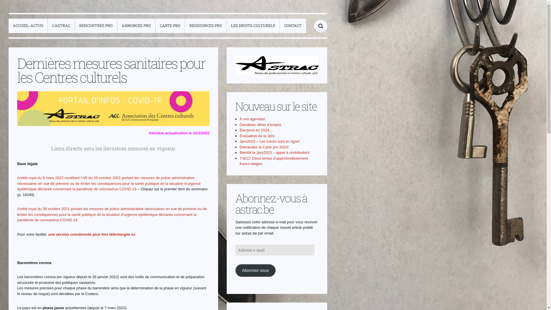 This screenshot has height=310, width=551. What do you see at coordinates (170, 26) in the screenshot?
I see `CARTE PRO` at bounding box center [170, 26].